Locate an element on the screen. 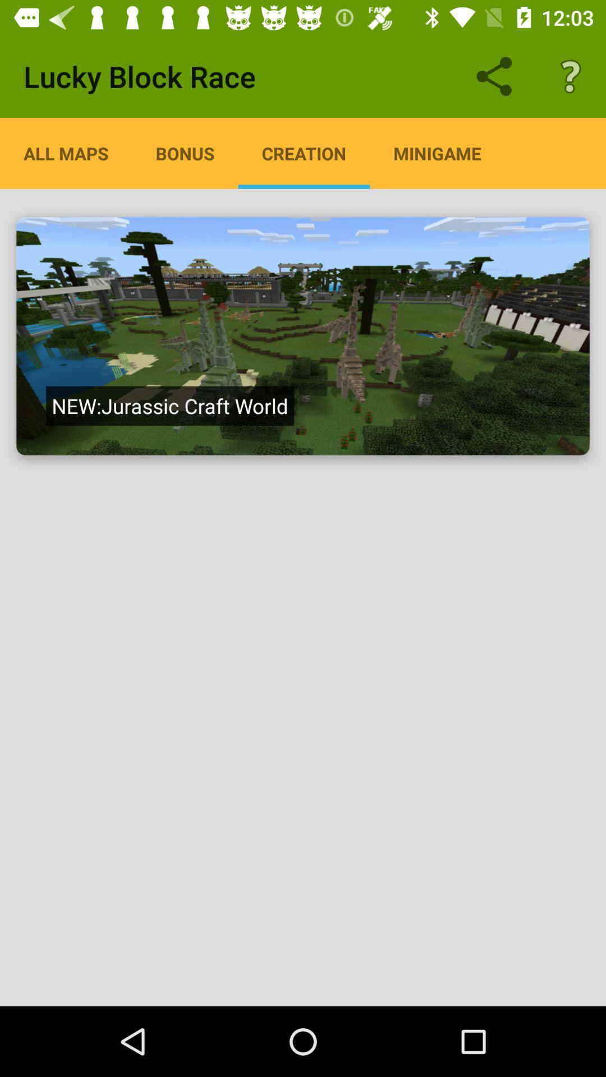  turn off the app to the left of the bonus app is located at coordinates (66, 153).